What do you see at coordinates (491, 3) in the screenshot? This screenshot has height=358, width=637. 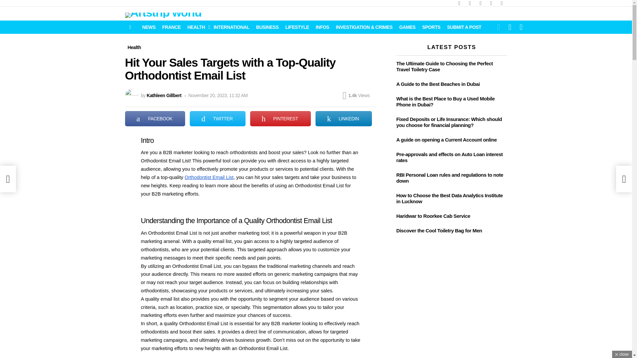 I see `pinterest` at bounding box center [491, 3].